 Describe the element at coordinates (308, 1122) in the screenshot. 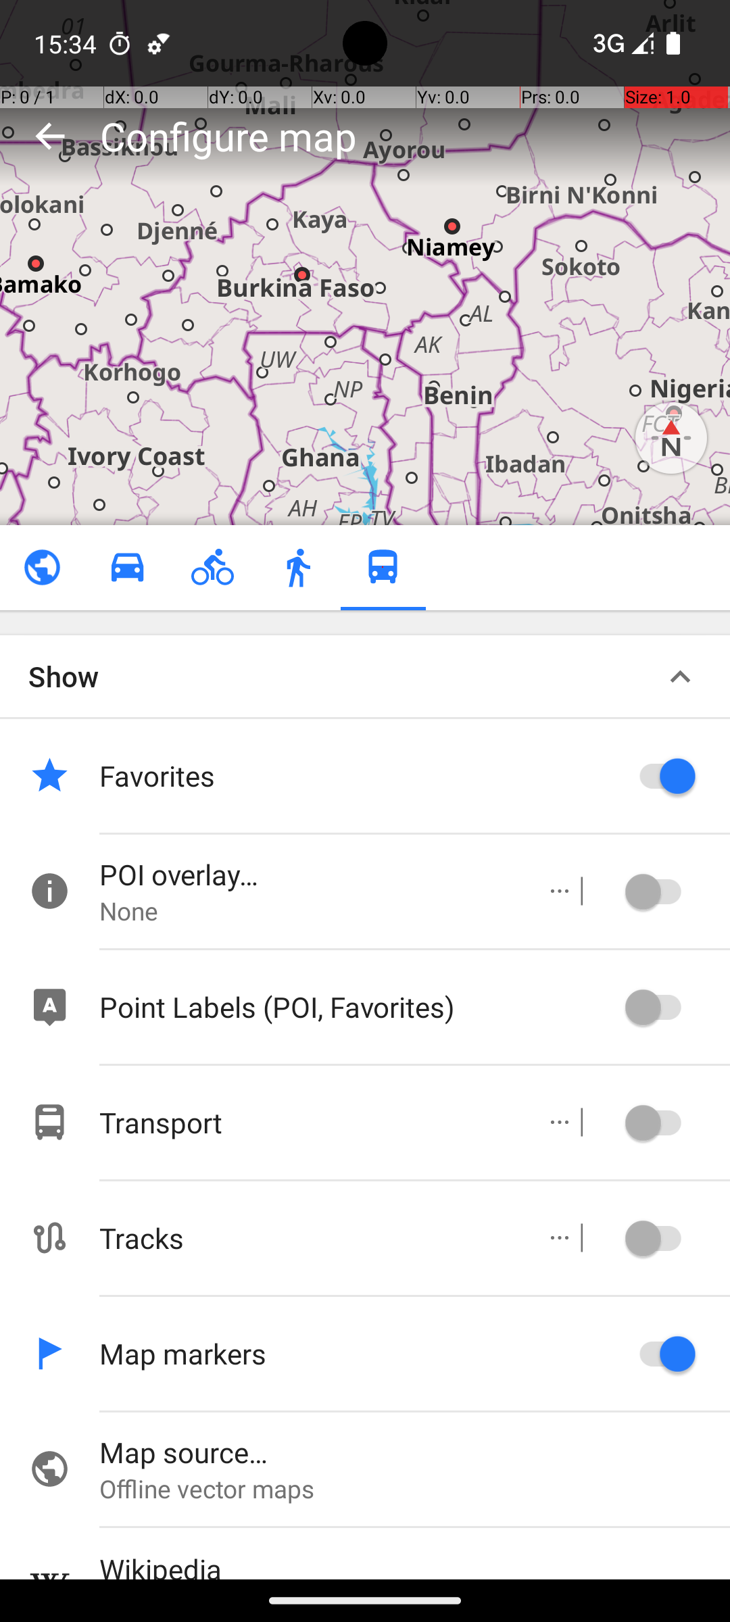

I see `Transport` at that location.